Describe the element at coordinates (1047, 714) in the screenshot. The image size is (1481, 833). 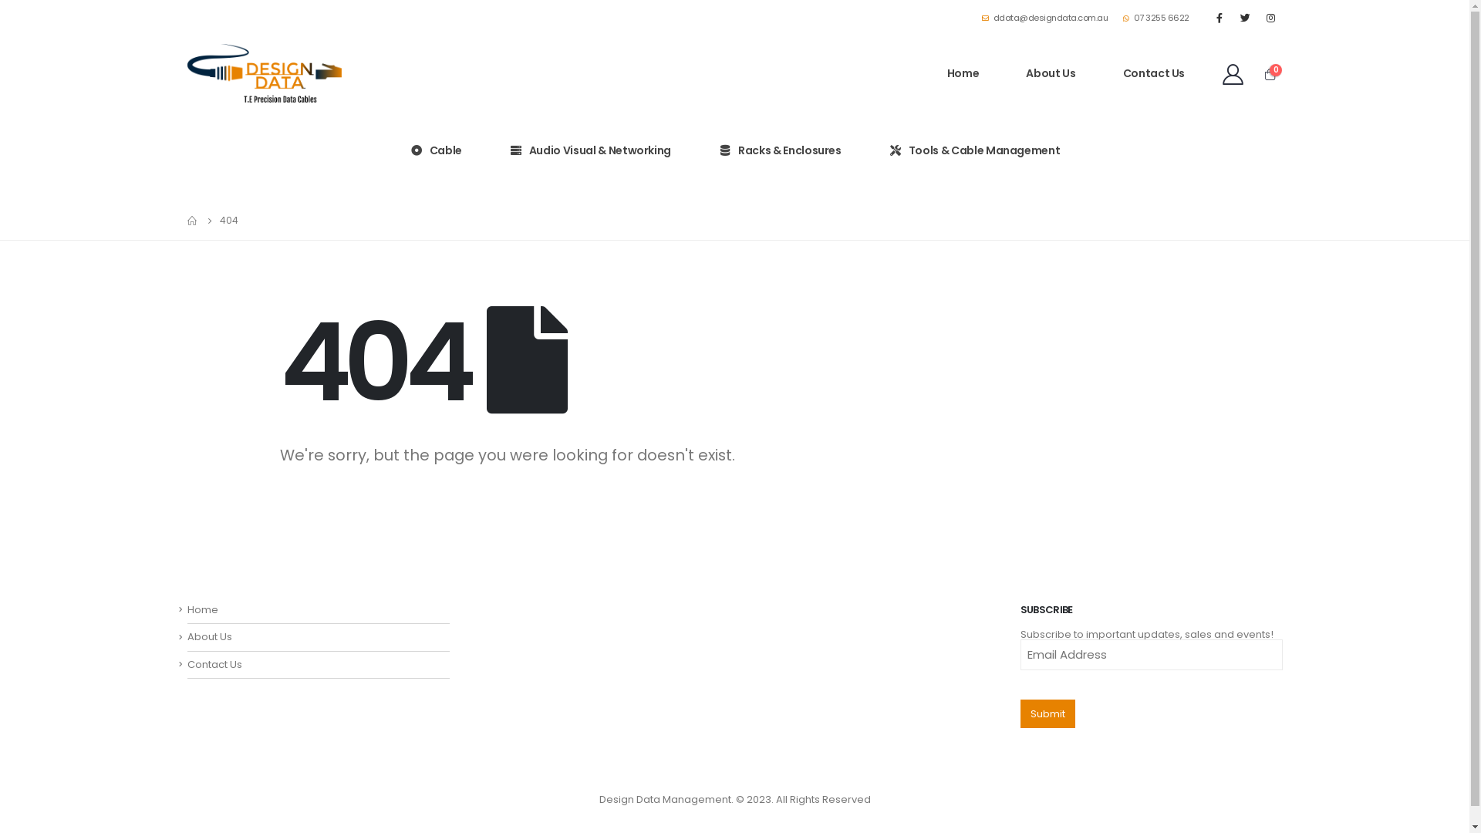
I see `Submit` at that location.